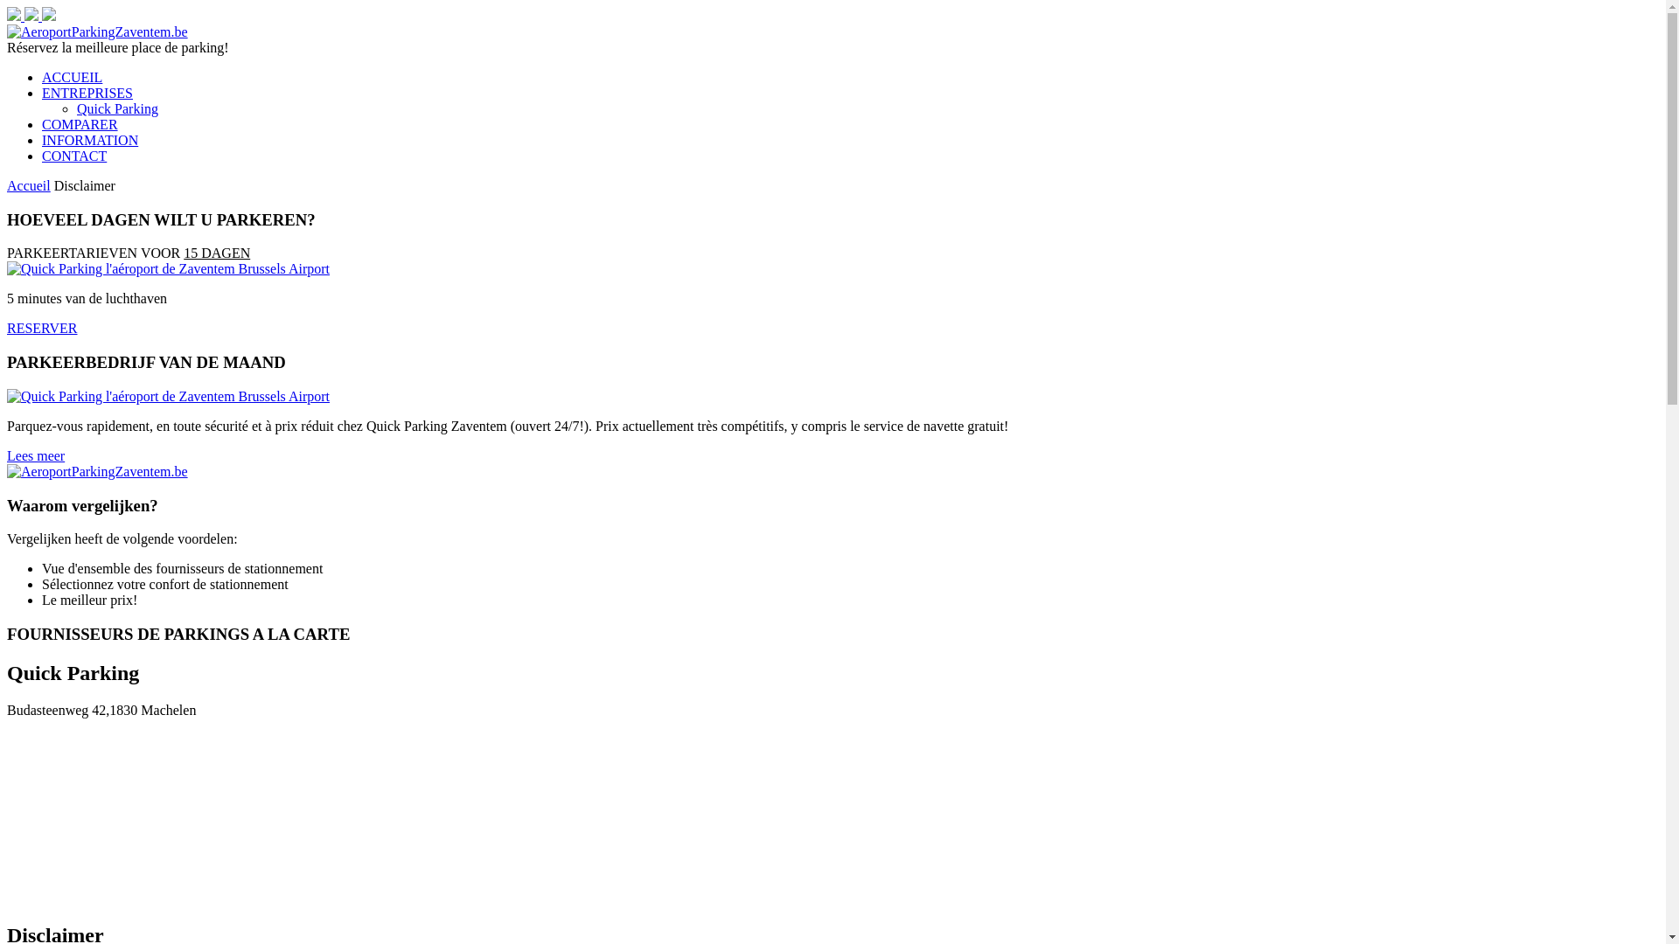  Describe the element at coordinates (80, 124) in the screenshot. I see `COMPARER` at that location.